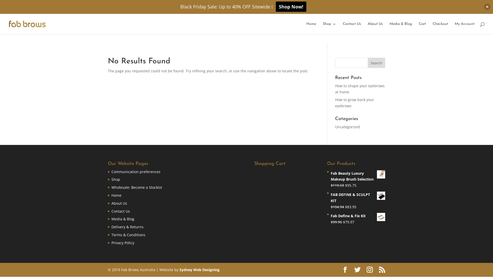 The height and width of the screenshot is (277, 493). What do you see at coordinates (348, 127) in the screenshot?
I see `Uncategorized` at bounding box center [348, 127].